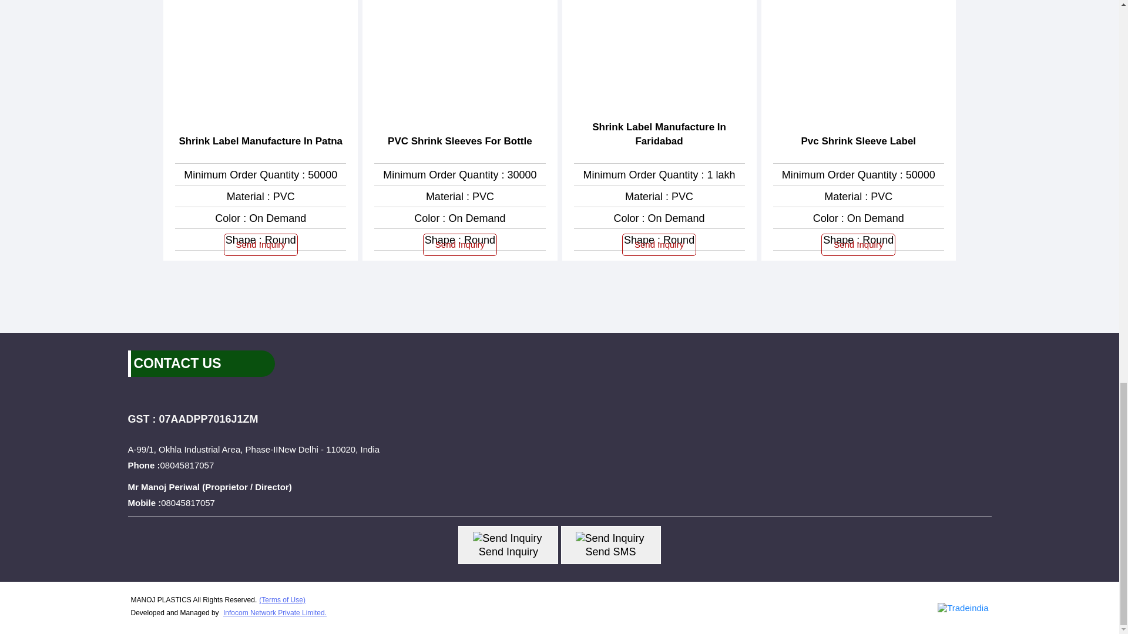 This screenshot has width=1128, height=634. What do you see at coordinates (610, 538) in the screenshot?
I see `Send Inquiry` at bounding box center [610, 538].